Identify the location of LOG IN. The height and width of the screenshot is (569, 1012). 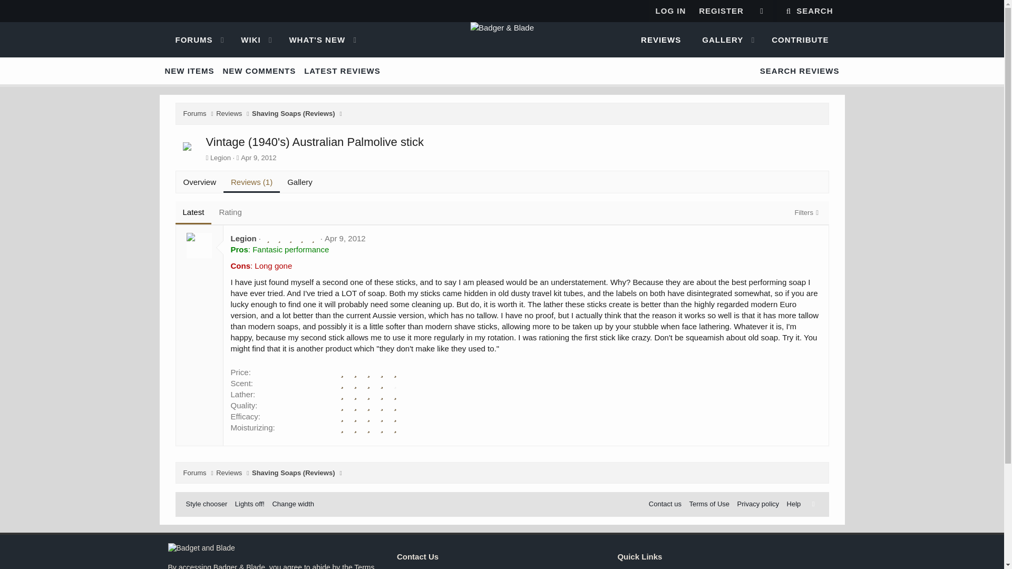
(670, 11).